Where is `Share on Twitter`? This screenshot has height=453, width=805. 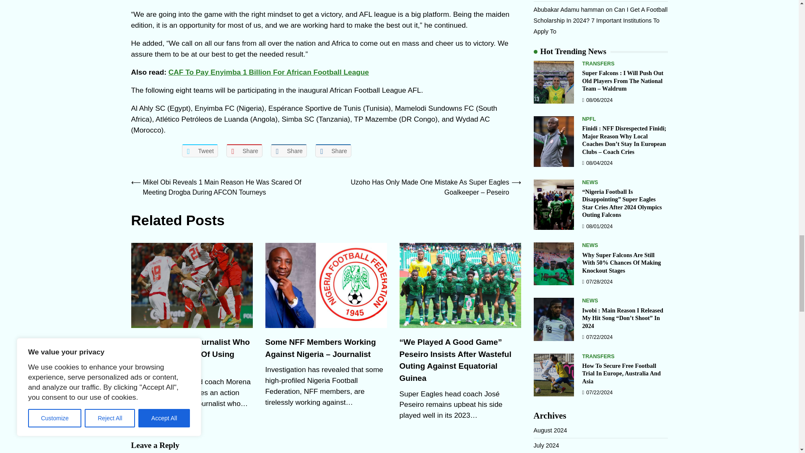
Share on Twitter is located at coordinates (200, 151).